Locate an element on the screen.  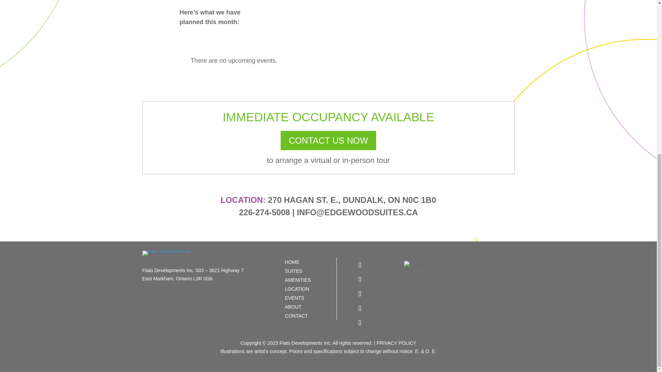
LOCATION is located at coordinates (308, 289).